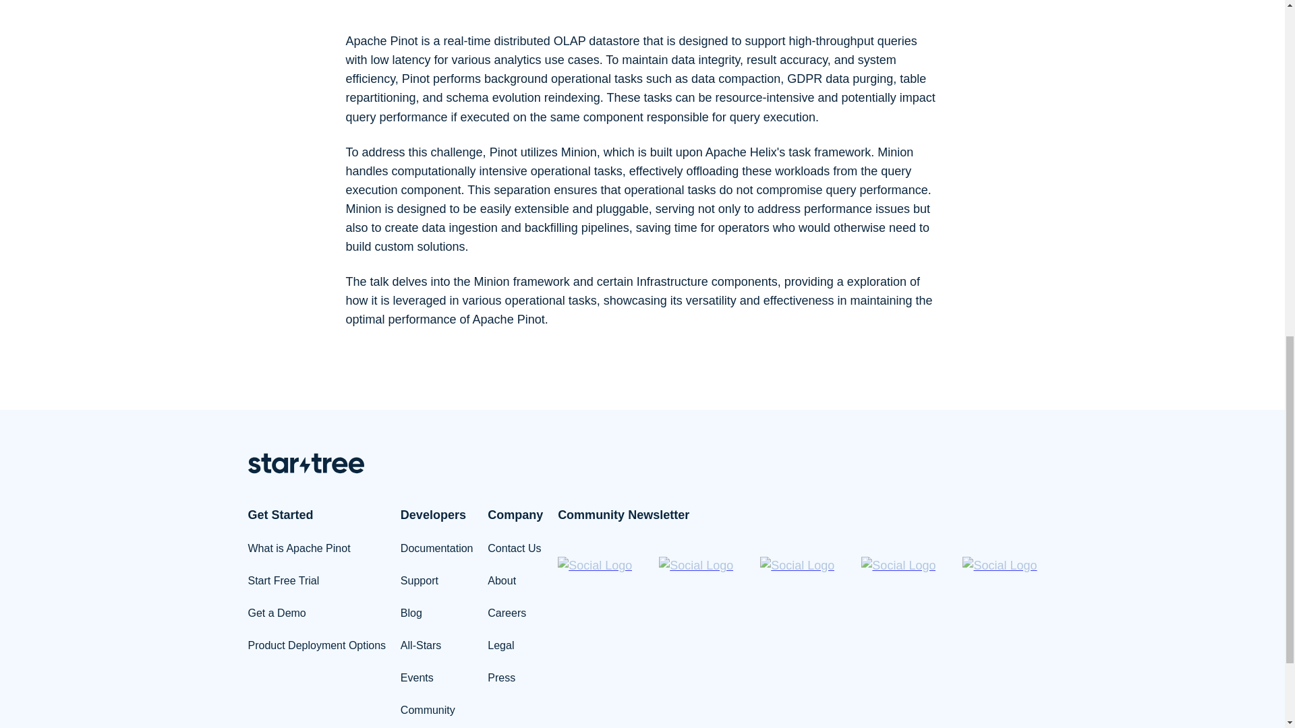 The width and height of the screenshot is (1295, 728). Describe the element at coordinates (417, 677) in the screenshot. I see `Events` at that location.